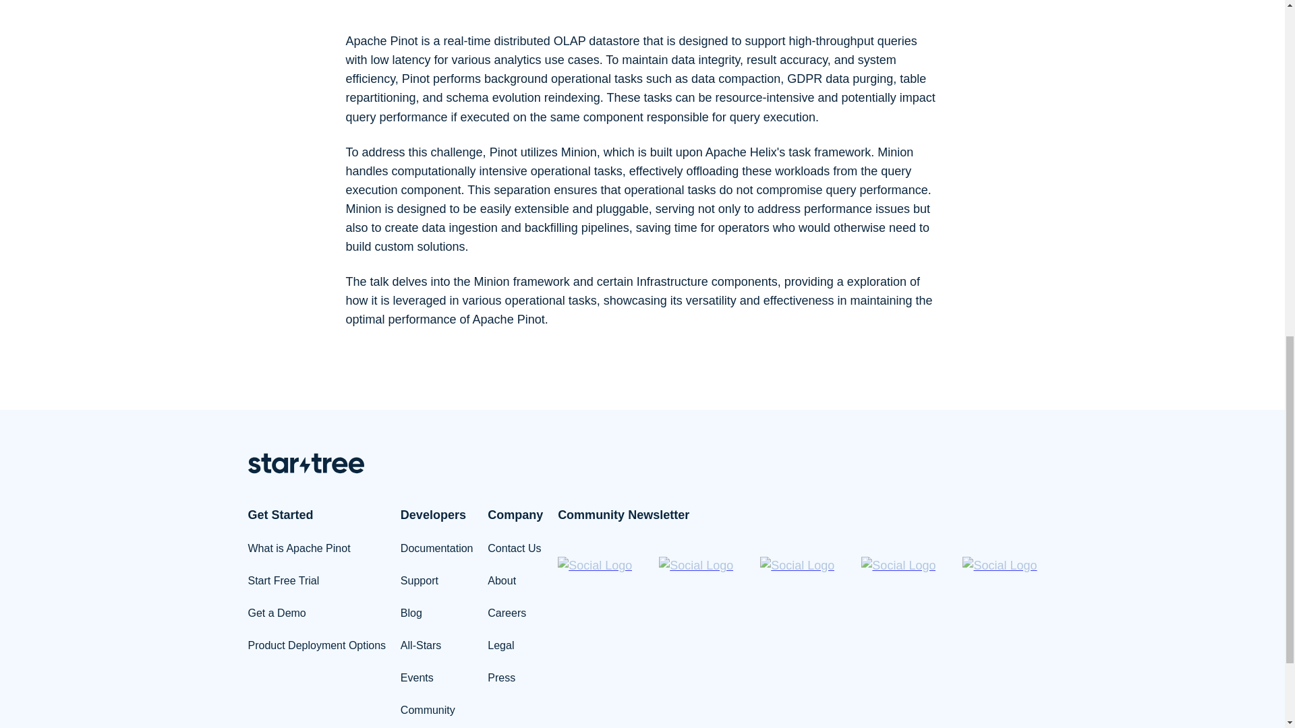 The width and height of the screenshot is (1295, 728). Describe the element at coordinates (417, 677) in the screenshot. I see `Events` at that location.